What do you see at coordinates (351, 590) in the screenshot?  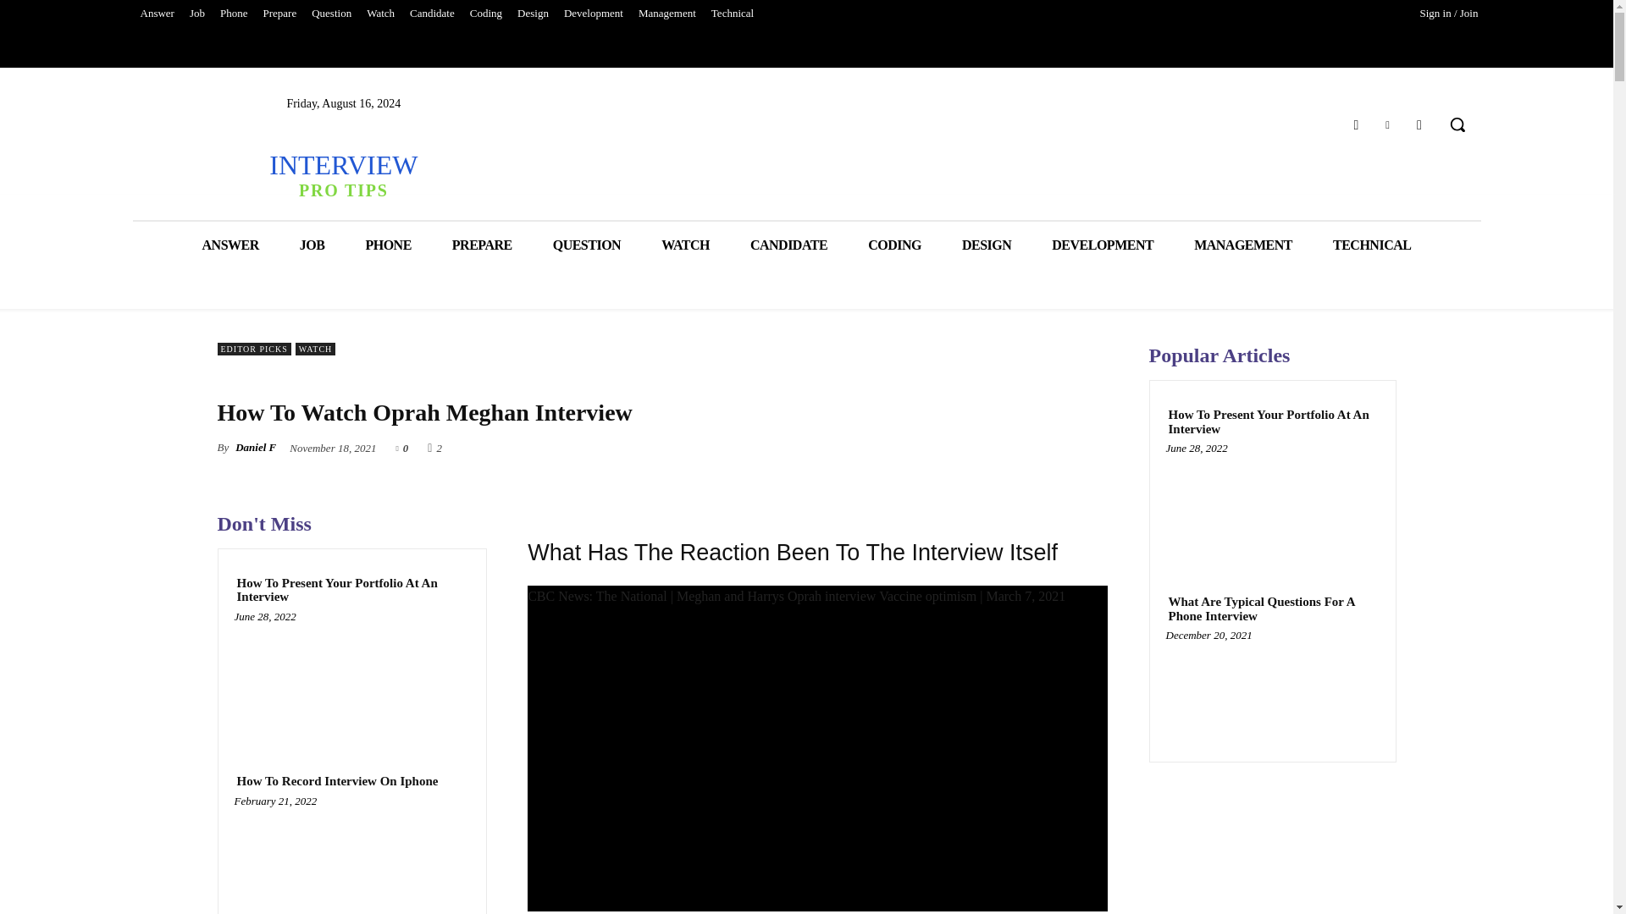 I see `How To Present Your Portfolio At An Interview` at bounding box center [351, 590].